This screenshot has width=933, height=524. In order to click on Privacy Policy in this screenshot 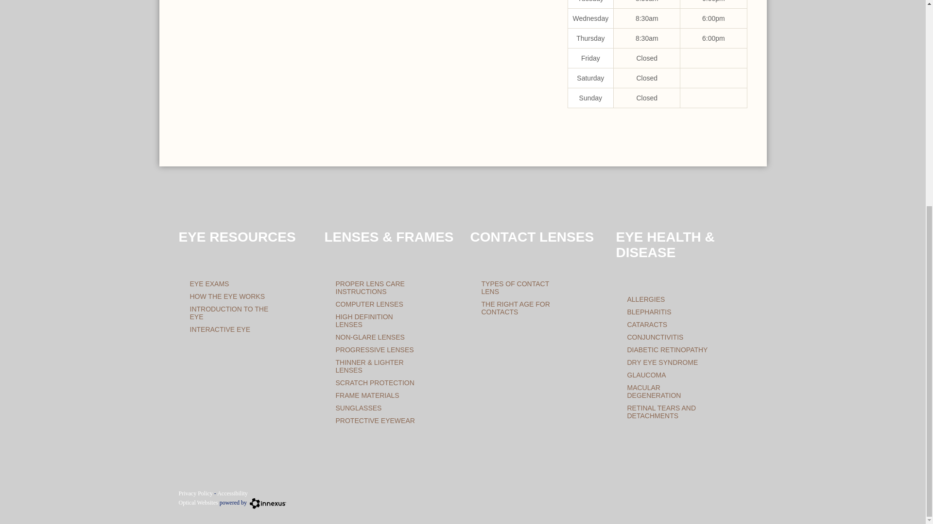, I will do `click(195, 493)`.